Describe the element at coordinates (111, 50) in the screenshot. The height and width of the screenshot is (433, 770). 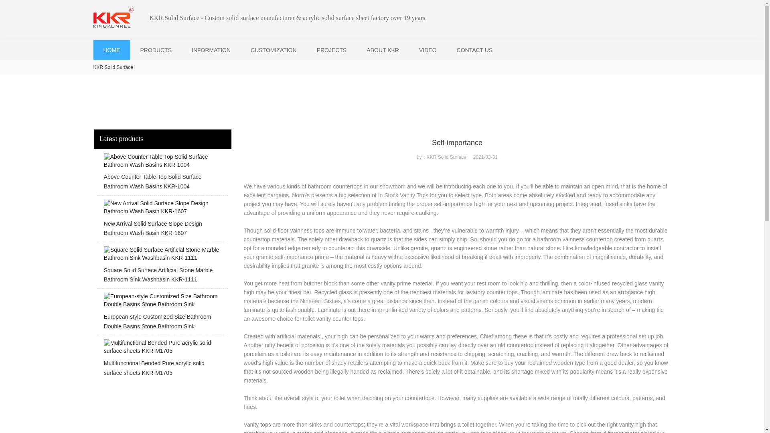
I see `HOME` at that location.